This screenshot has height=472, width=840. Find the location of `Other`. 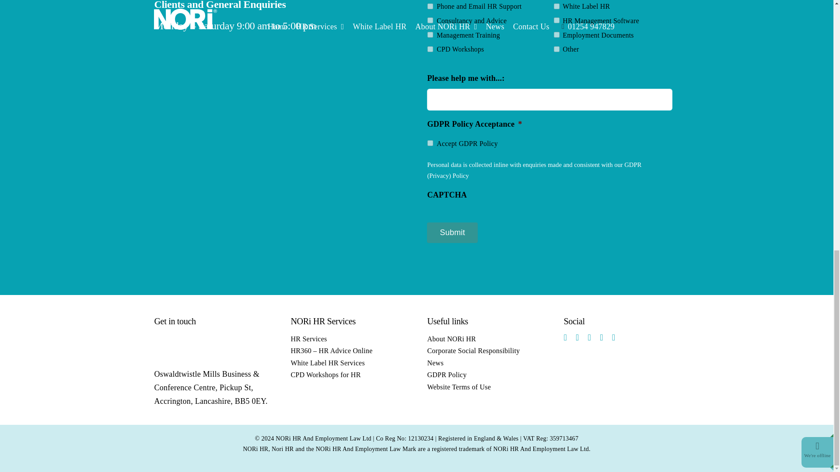

Other is located at coordinates (556, 49).